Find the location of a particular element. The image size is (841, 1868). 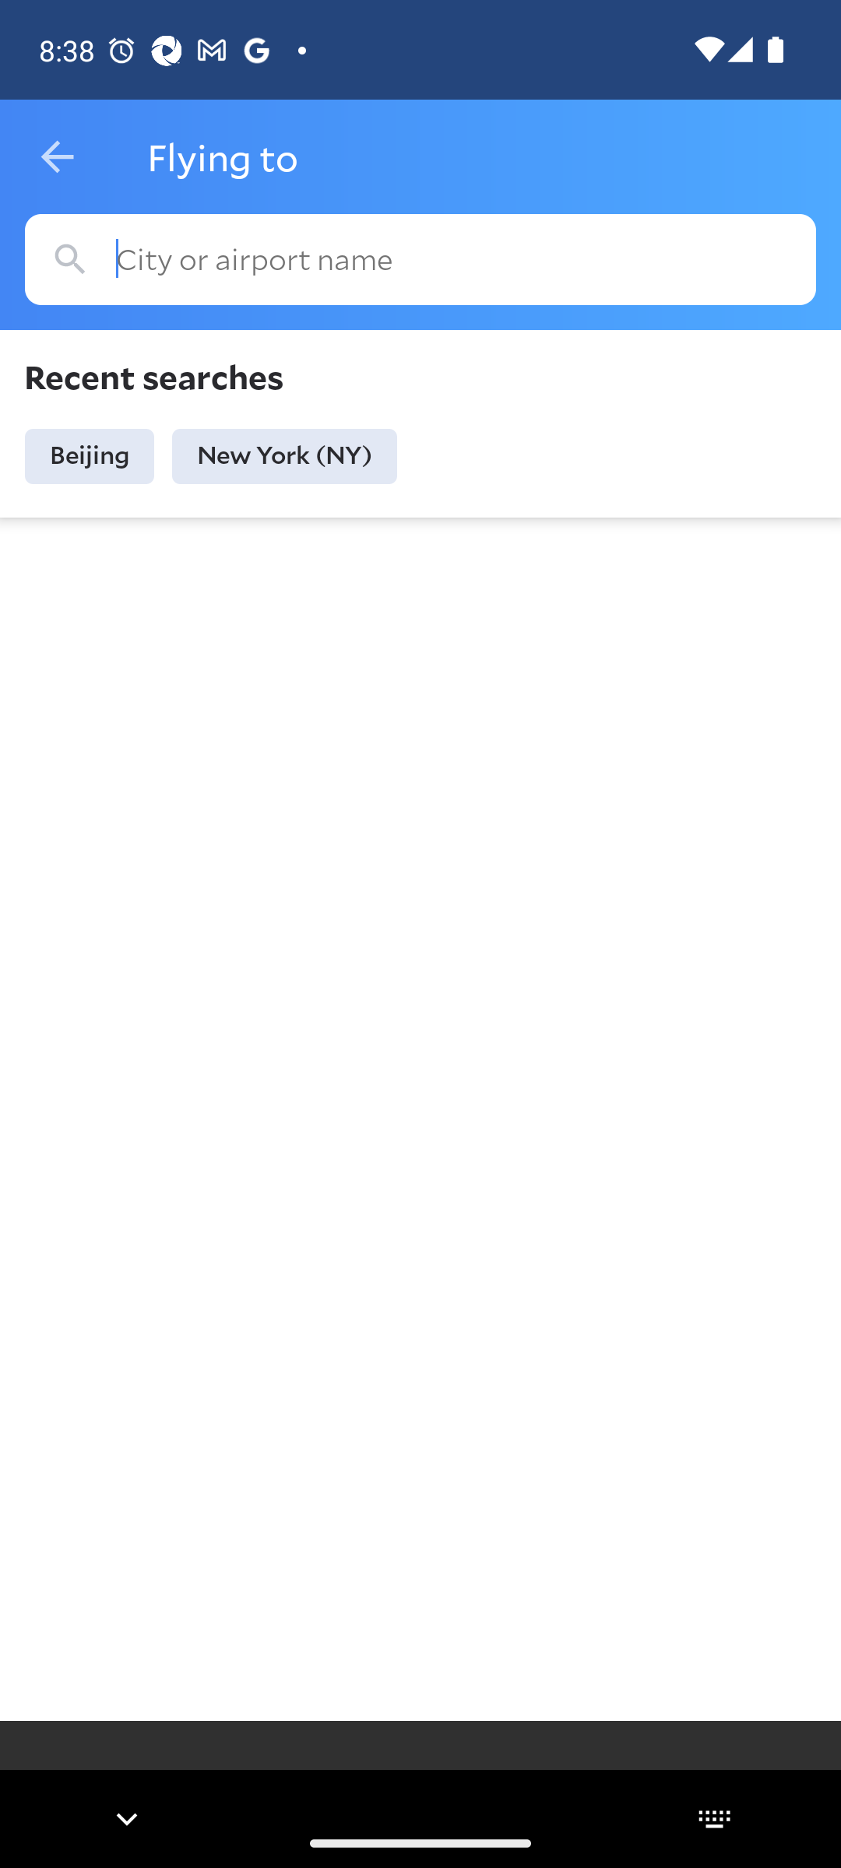

New York (NY)  New York (NY) is located at coordinates (284, 456).